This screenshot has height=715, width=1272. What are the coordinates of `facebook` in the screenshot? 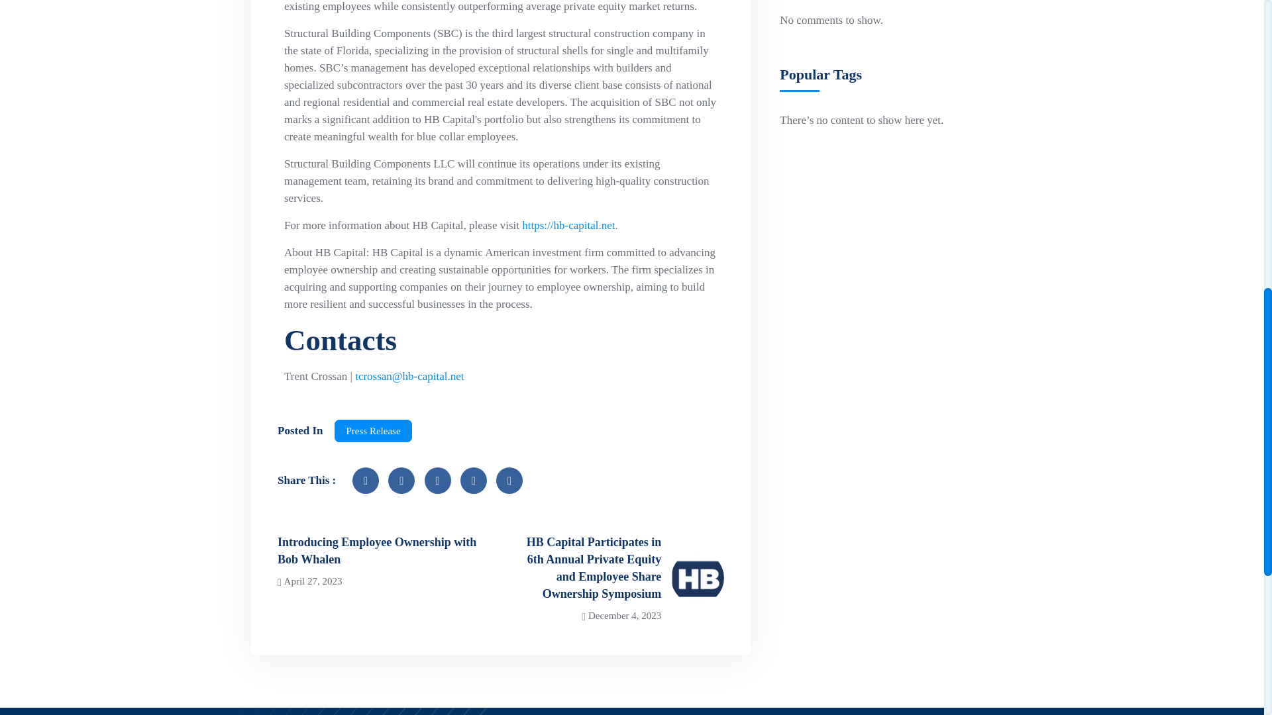 It's located at (366, 481).